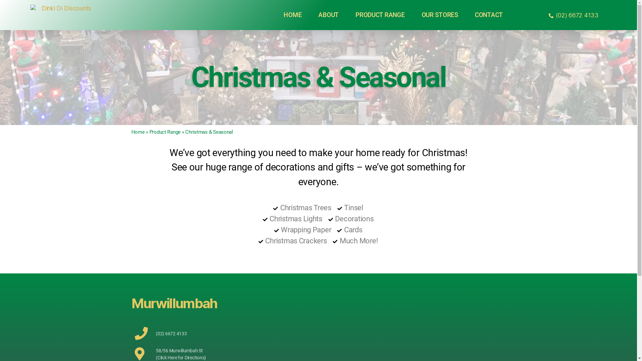 This screenshot has height=361, width=642. I want to click on HOME, so click(293, 15).